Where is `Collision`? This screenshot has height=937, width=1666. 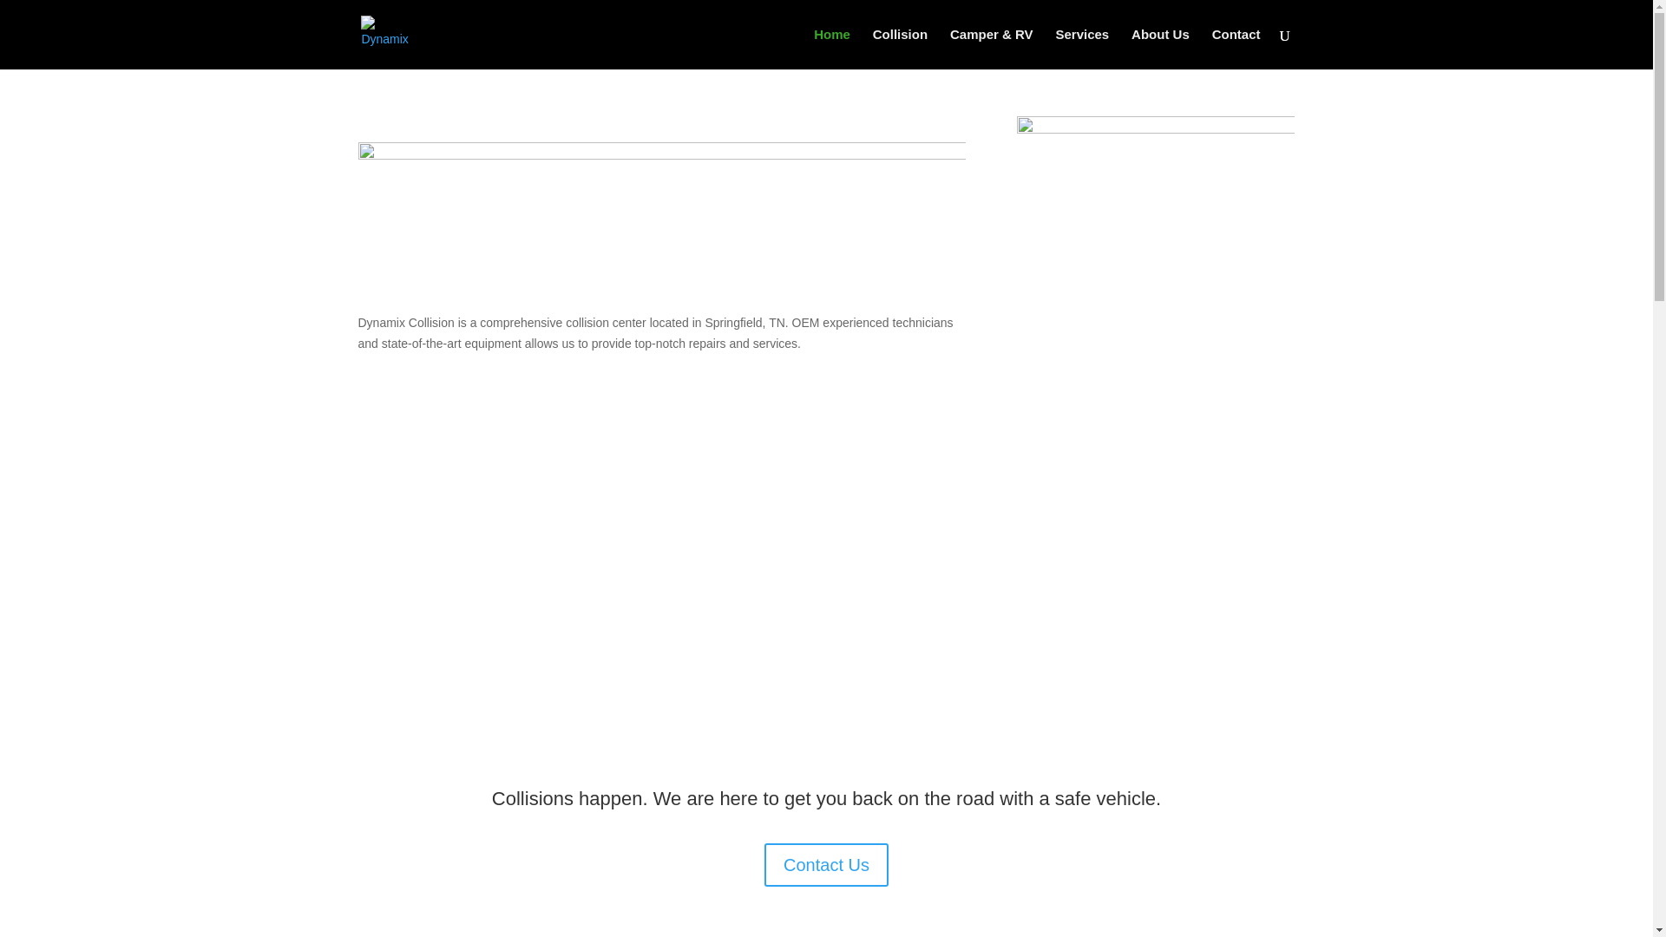
Collision is located at coordinates (901, 49).